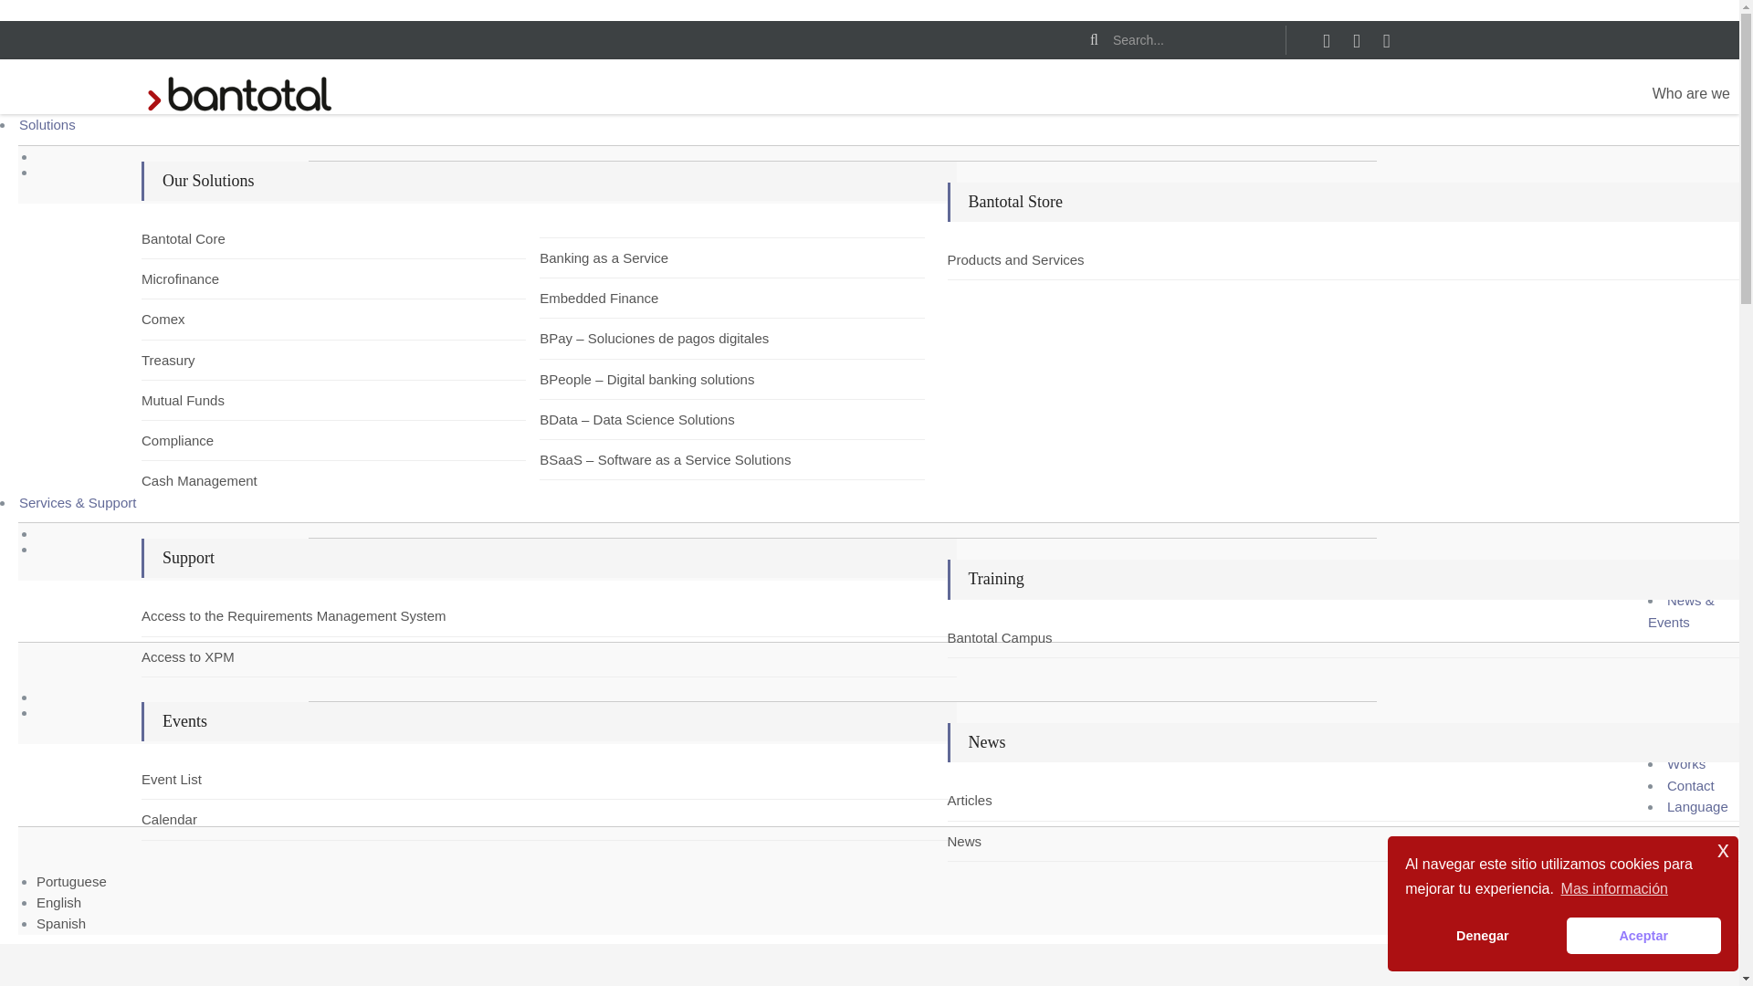 This screenshot has width=1753, height=986. Describe the element at coordinates (195, 657) in the screenshot. I see `Access to XPM` at that location.